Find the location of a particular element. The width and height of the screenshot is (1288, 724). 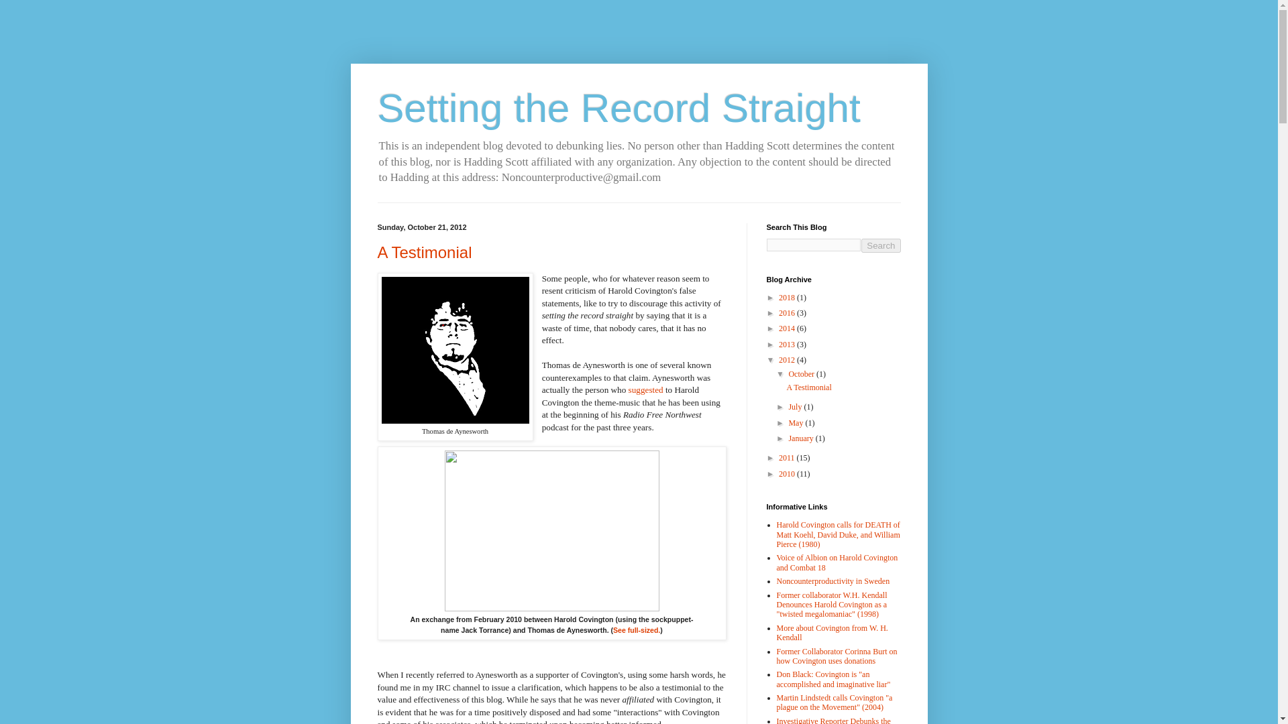

See full-sized. is located at coordinates (636, 630).